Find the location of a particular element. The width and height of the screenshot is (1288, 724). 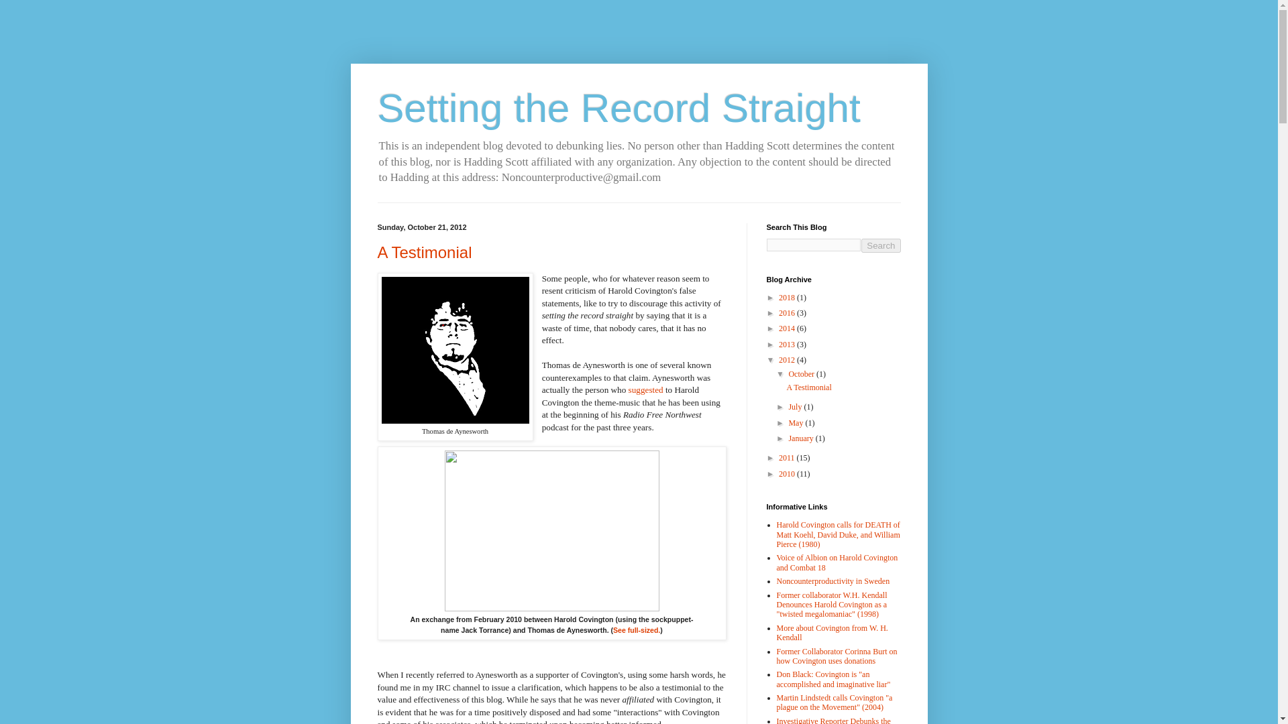

See full-sized. is located at coordinates (636, 630).